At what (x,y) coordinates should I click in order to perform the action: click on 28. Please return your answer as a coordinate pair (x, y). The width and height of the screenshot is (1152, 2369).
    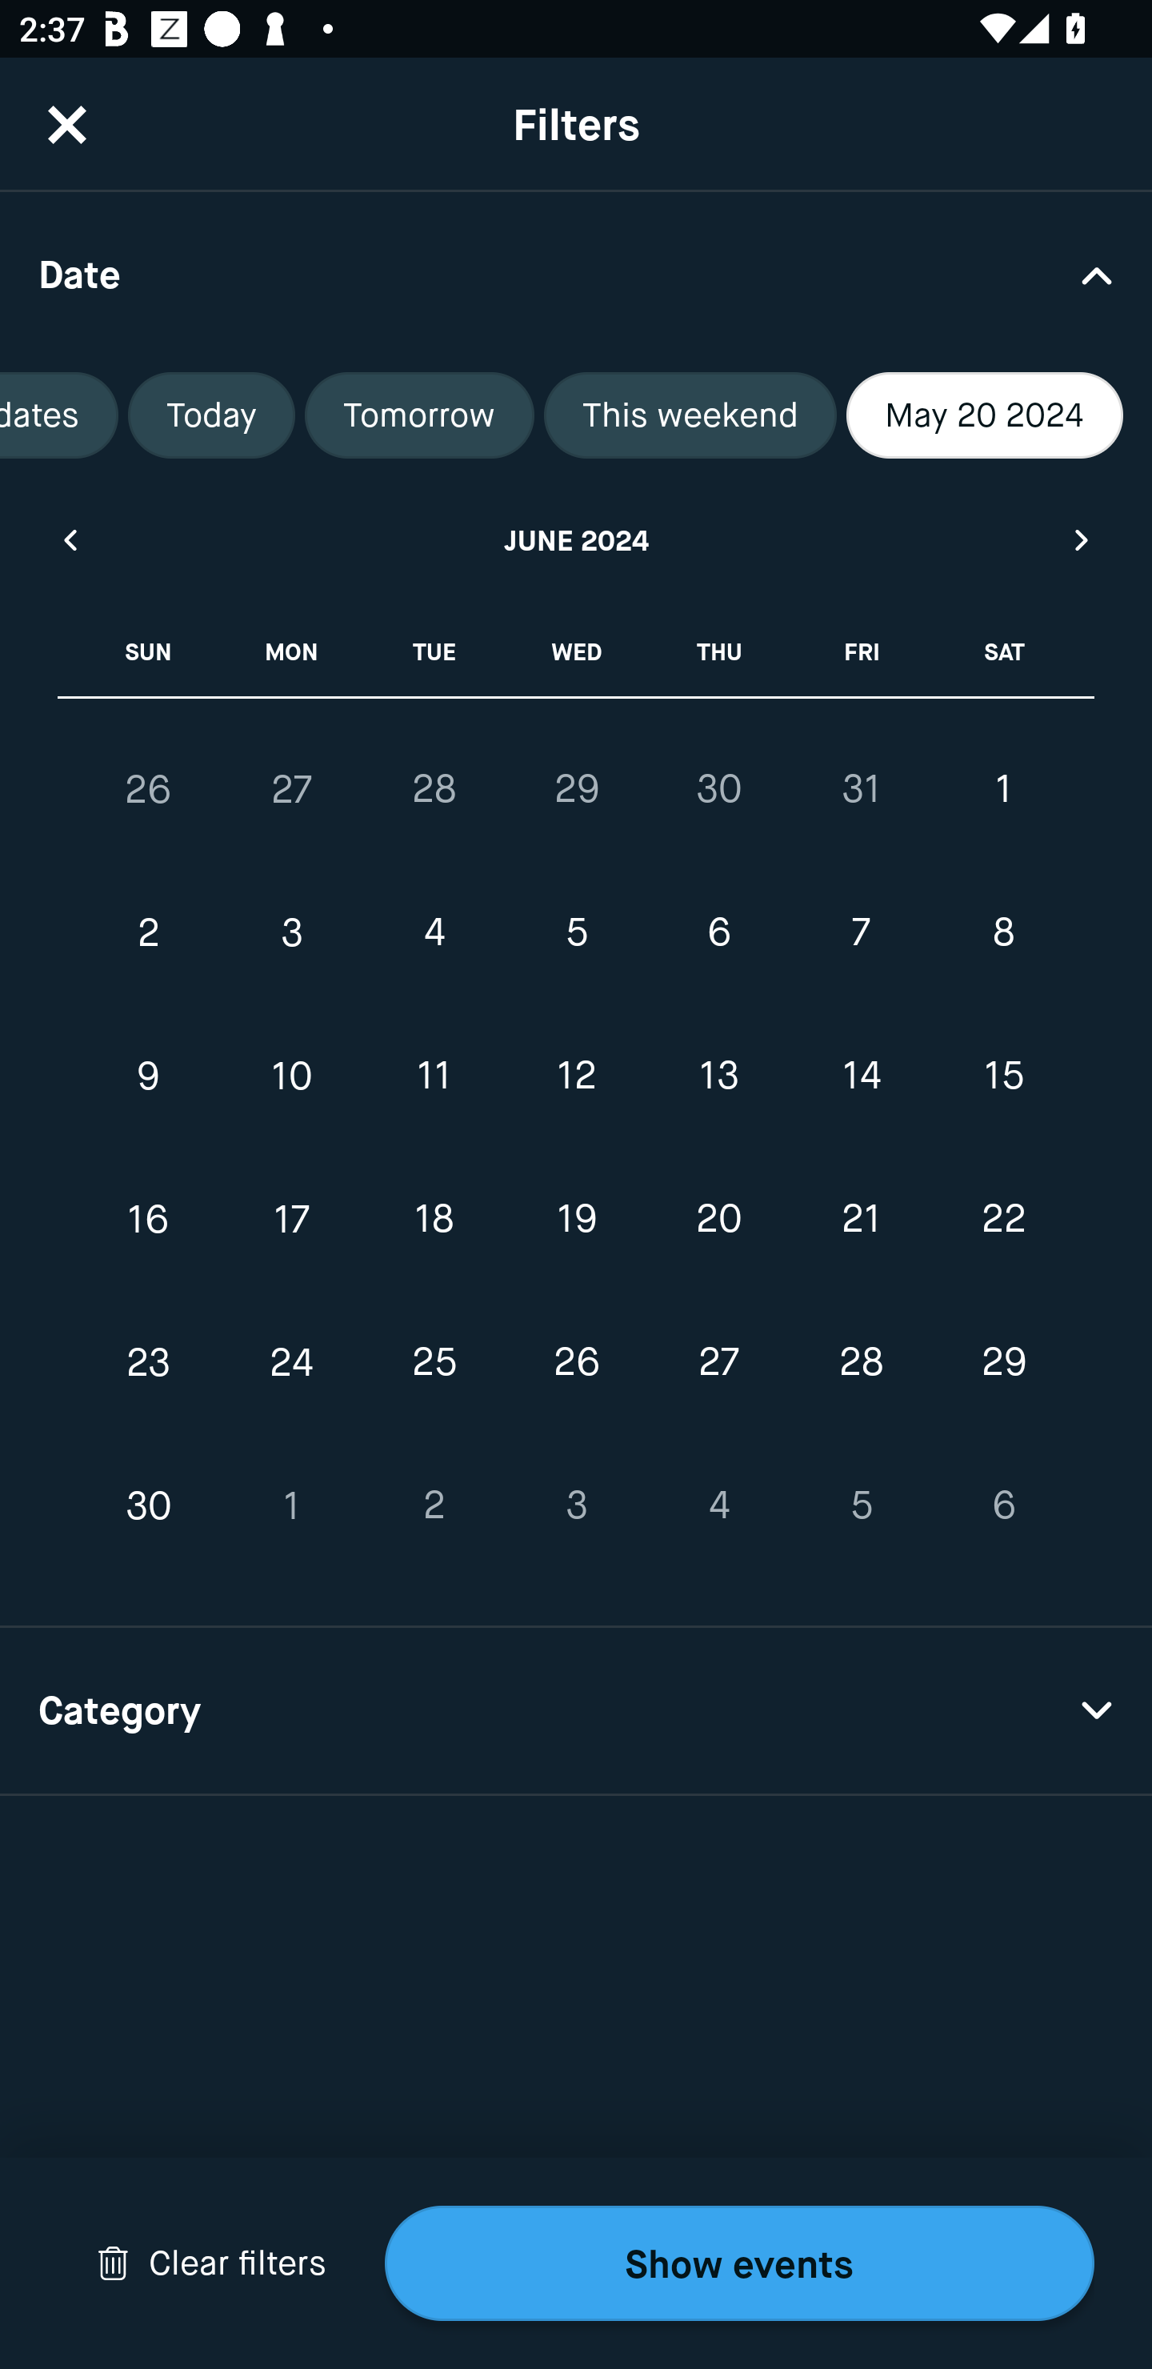
    Looking at the image, I should click on (434, 788).